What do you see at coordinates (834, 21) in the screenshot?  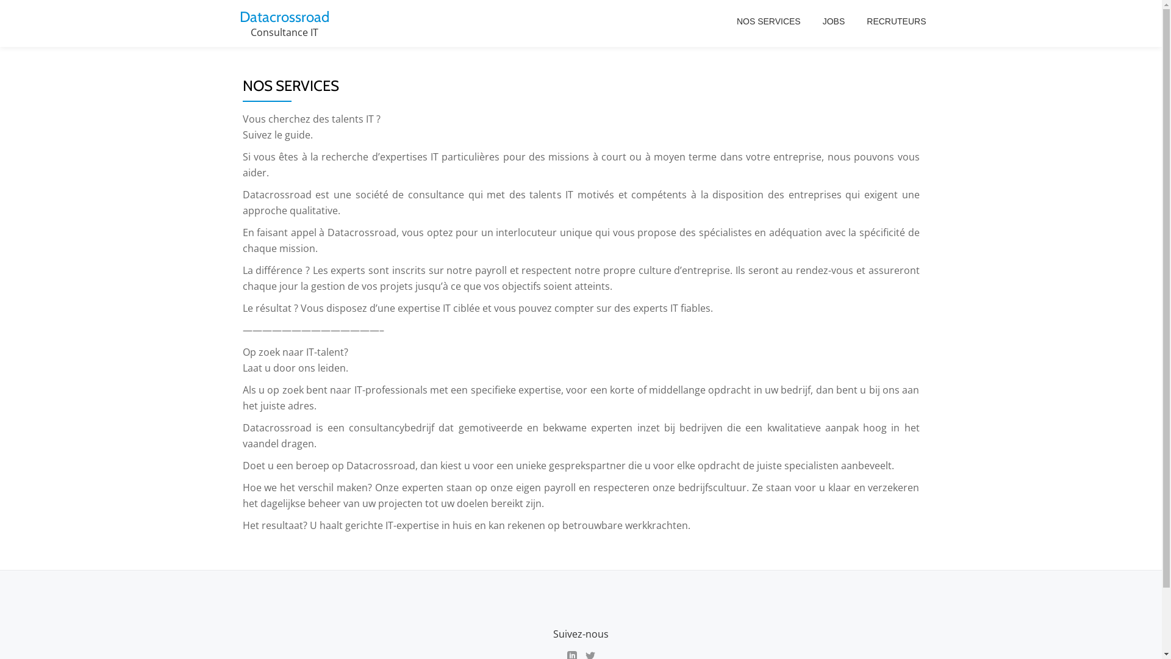 I see `JOBS` at bounding box center [834, 21].